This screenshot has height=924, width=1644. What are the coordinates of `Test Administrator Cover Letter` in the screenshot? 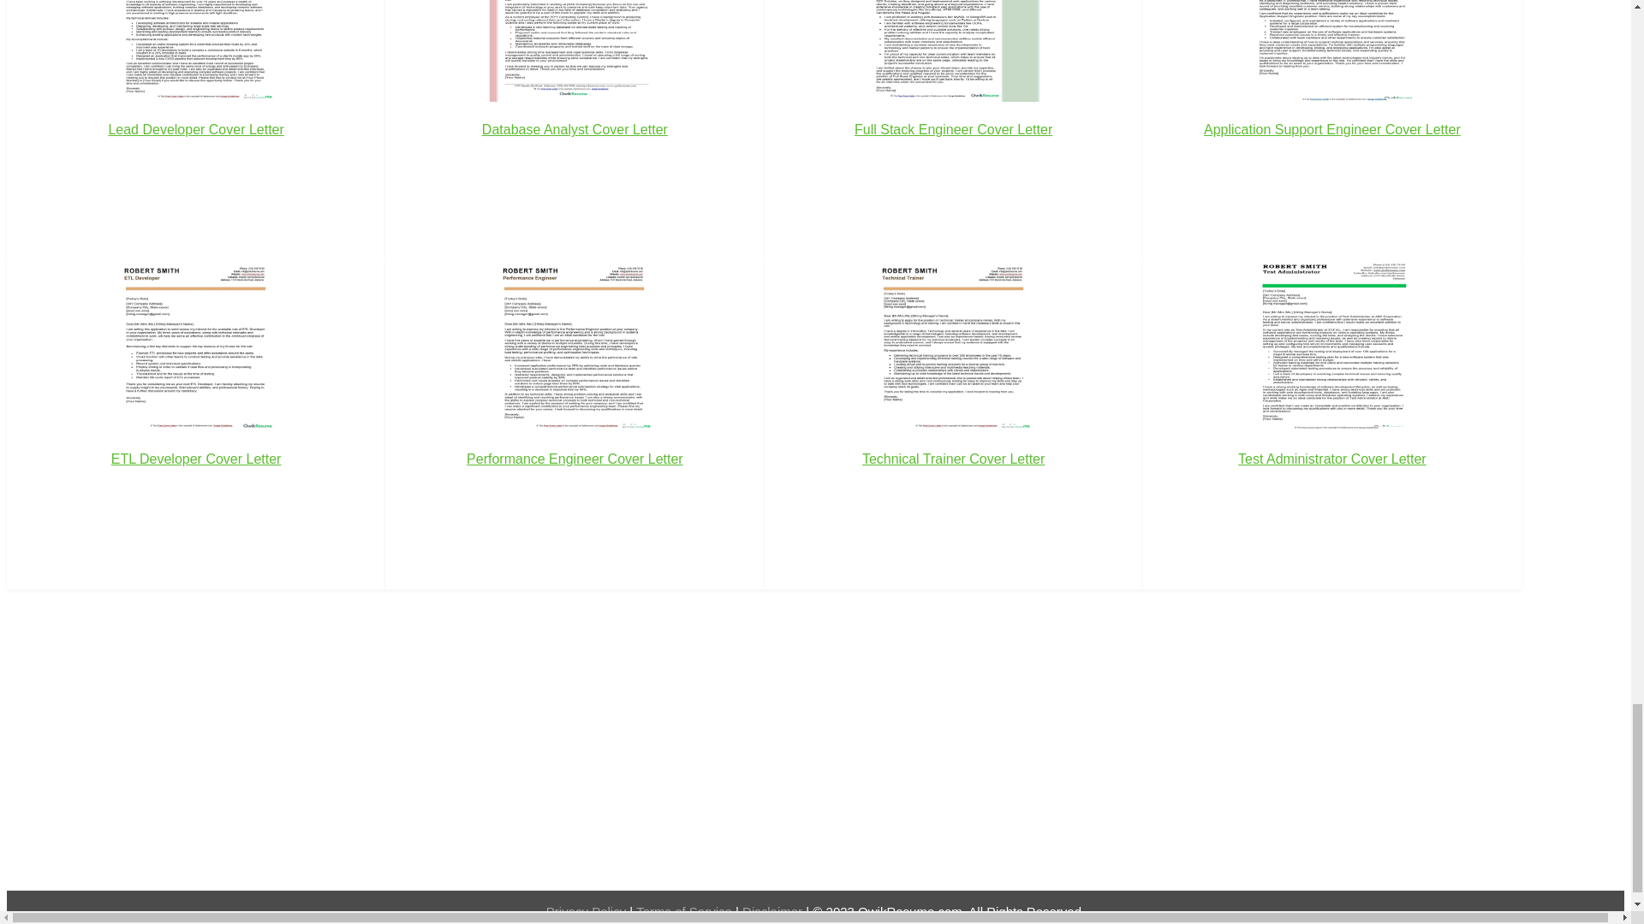 It's located at (1332, 392).